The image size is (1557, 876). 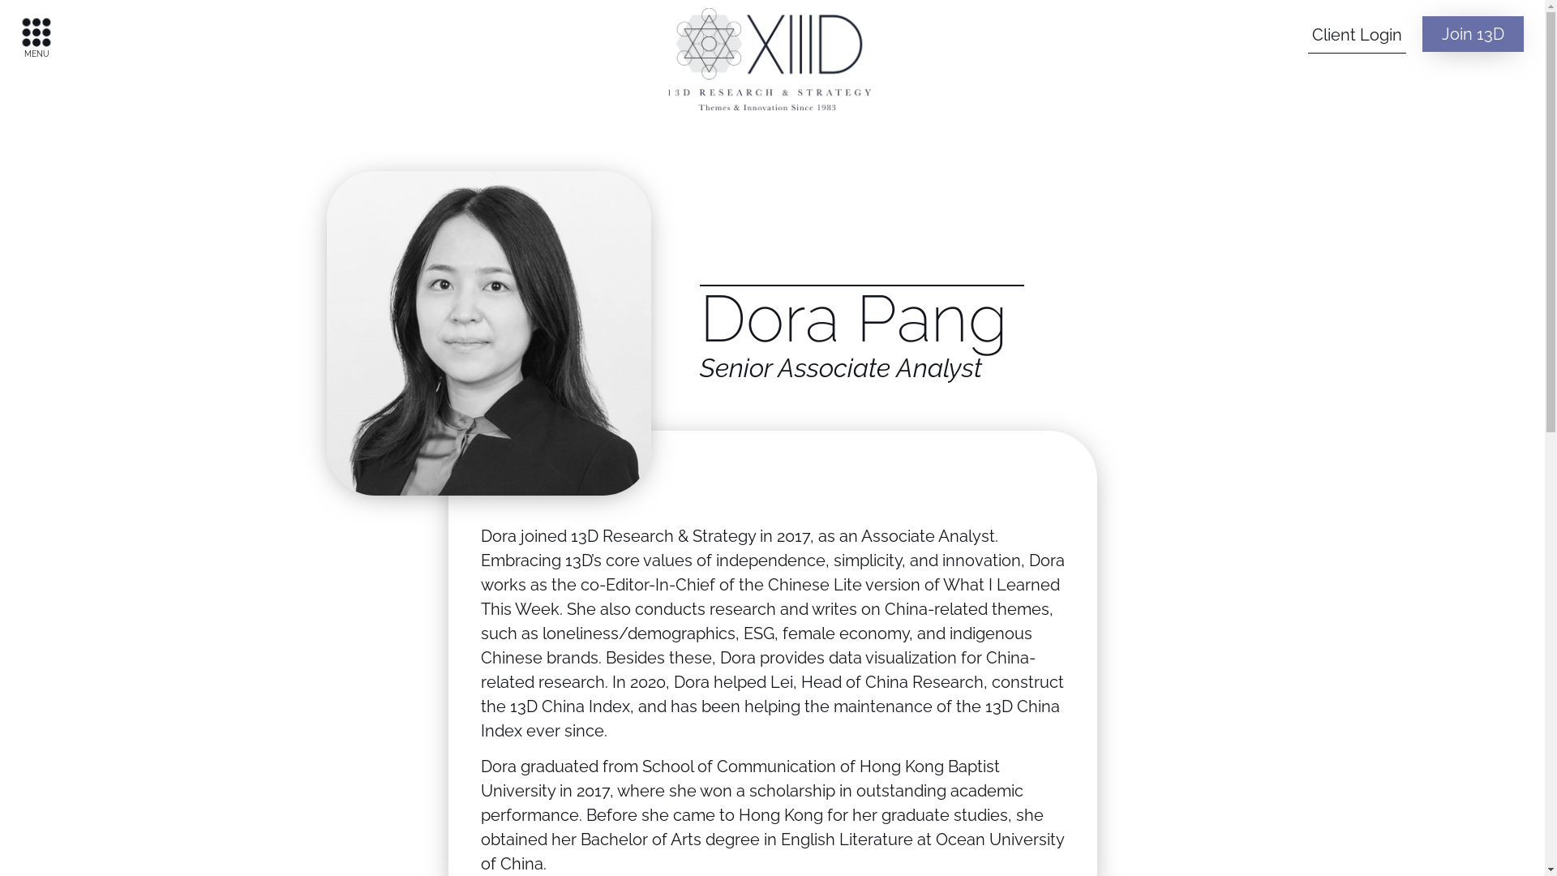 What do you see at coordinates (1358, 35) in the screenshot?
I see `Client Login` at bounding box center [1358, 35].